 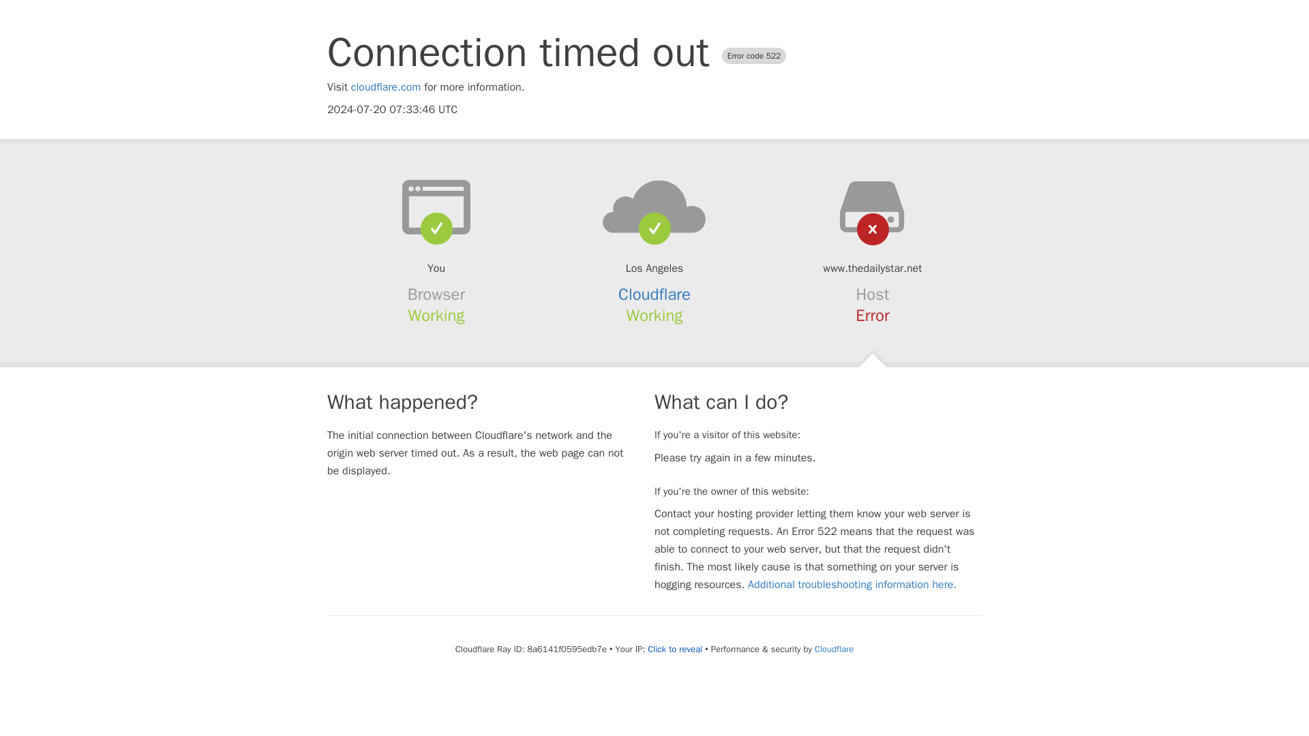 What do you see at coordinates (654, 294) in the screenshot?
I see `Cloudflare` at bounding box center [654, 294].